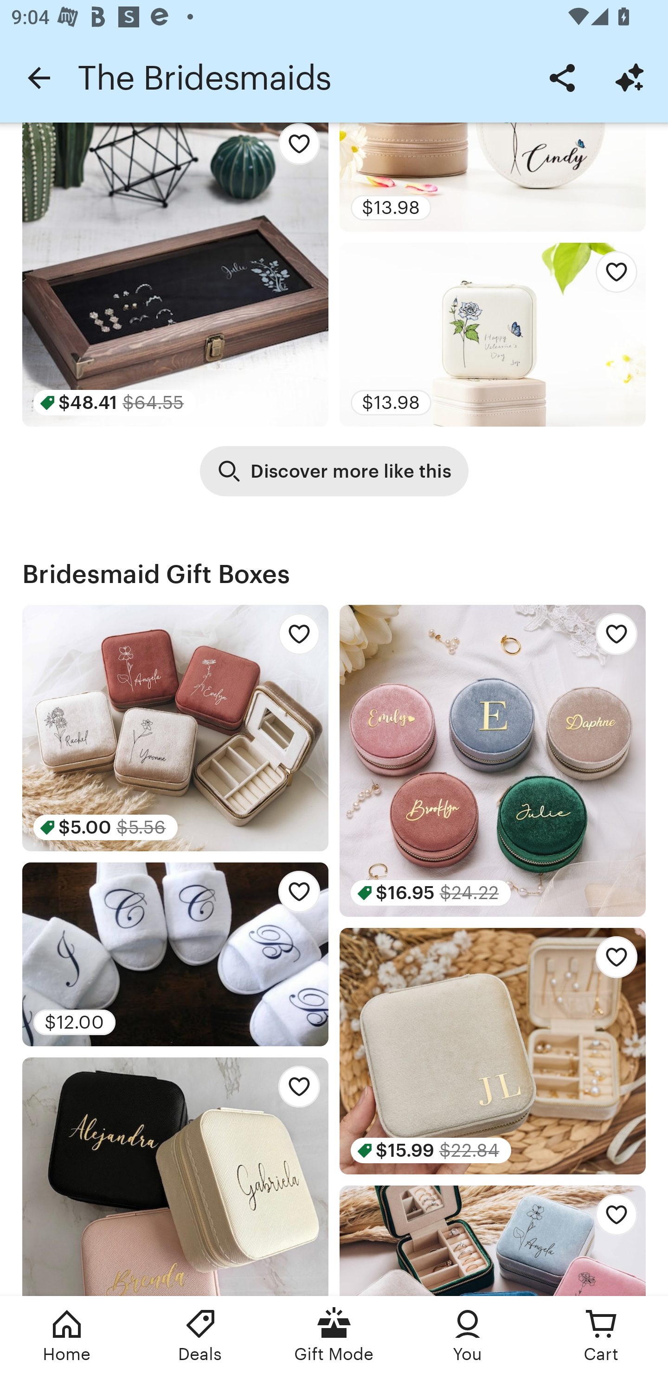 This screenshot has height=1374, width=668. I want to click on $12.00, so click(175, 954).